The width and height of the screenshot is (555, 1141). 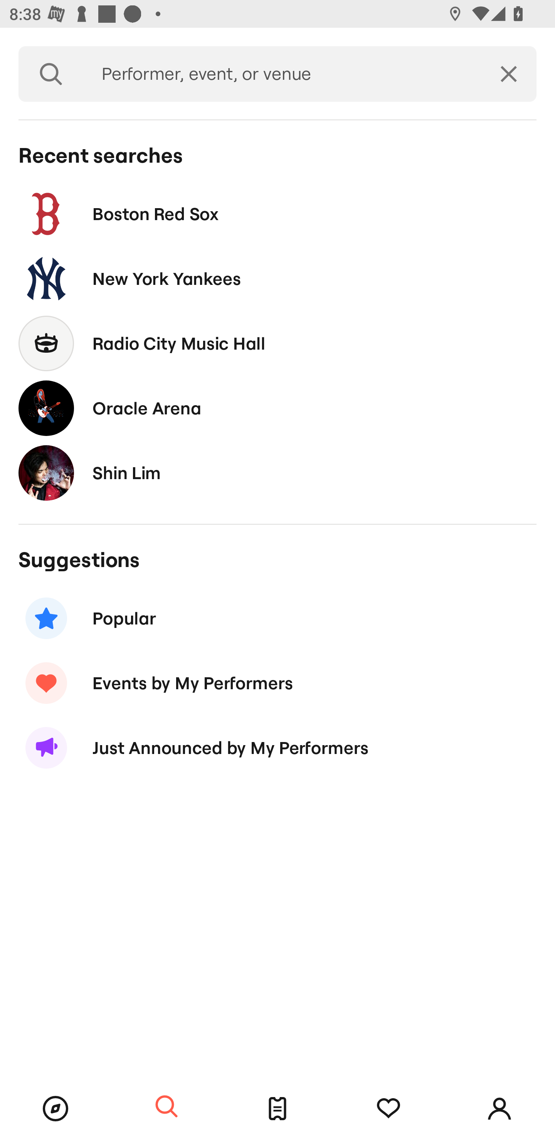 What do you see at coordinates (277, 279) in the screenshot?
I see `New York Yankees` at bounding box center [277, 279].